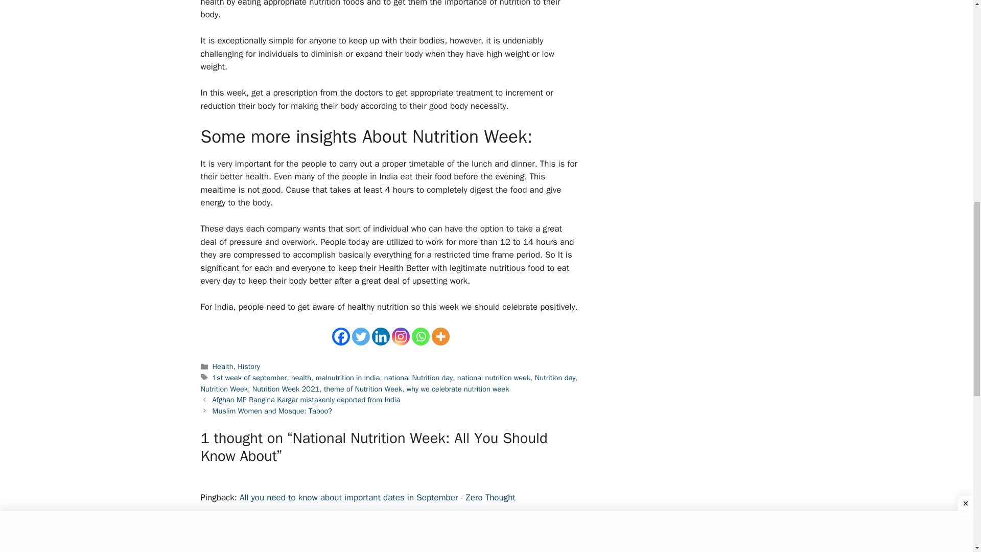 Image resolution: width=981 pixels, height=552 pixels. I want to click on Scroll back to top, so click(948, 485).